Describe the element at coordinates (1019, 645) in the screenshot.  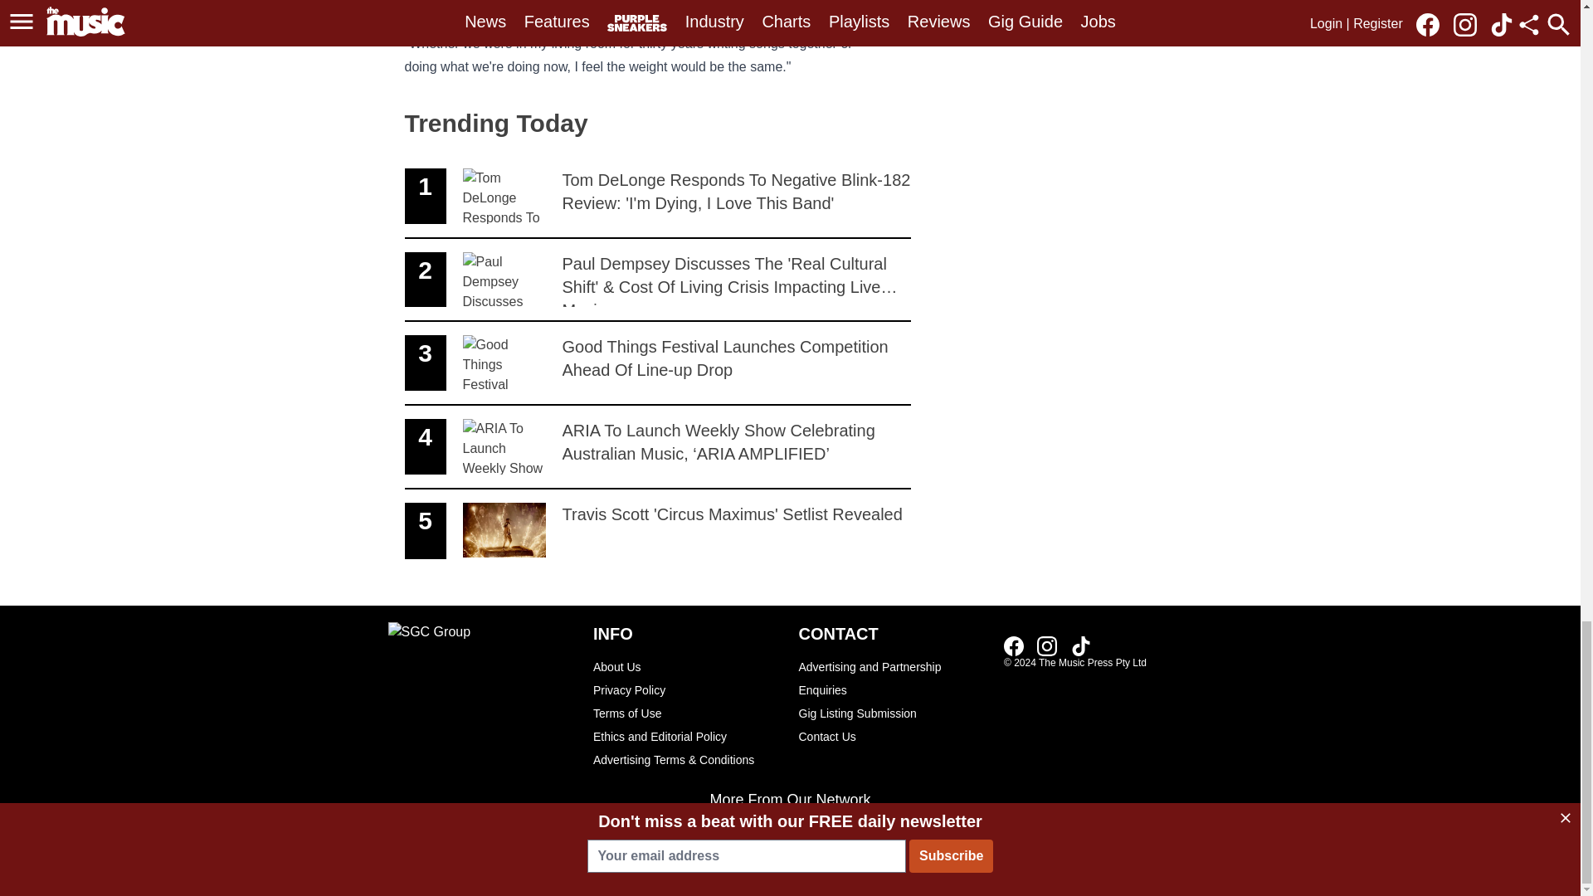
I see `Link to our Facebook` at that location.